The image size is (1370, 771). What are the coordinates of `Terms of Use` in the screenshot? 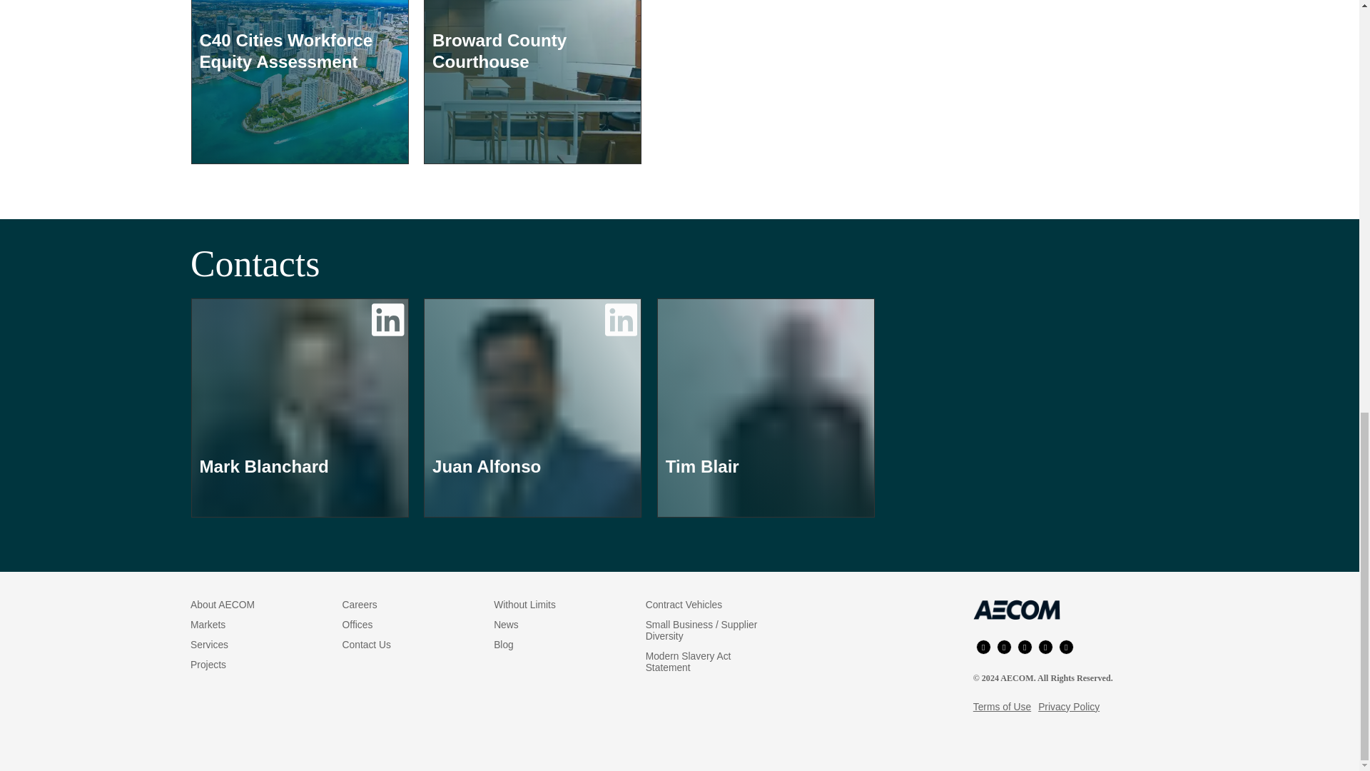 It's located at (1002, 706).